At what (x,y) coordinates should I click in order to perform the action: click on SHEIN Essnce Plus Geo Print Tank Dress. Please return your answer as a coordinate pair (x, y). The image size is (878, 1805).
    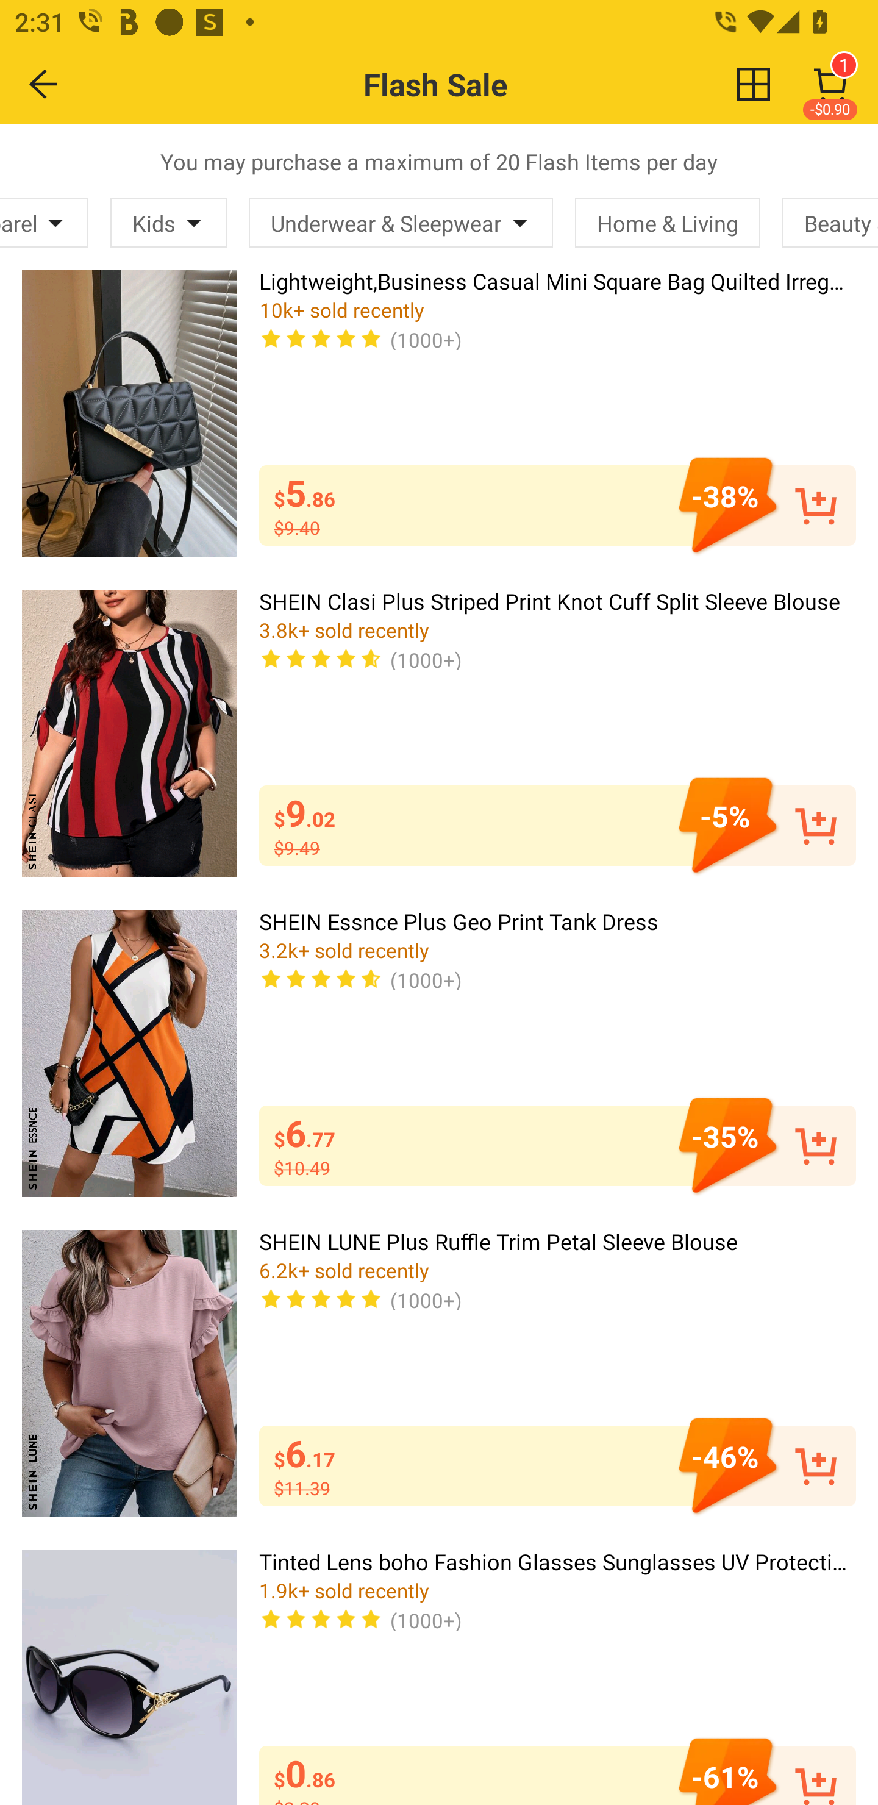
    Looking at the image, I should click on (129, 1053).